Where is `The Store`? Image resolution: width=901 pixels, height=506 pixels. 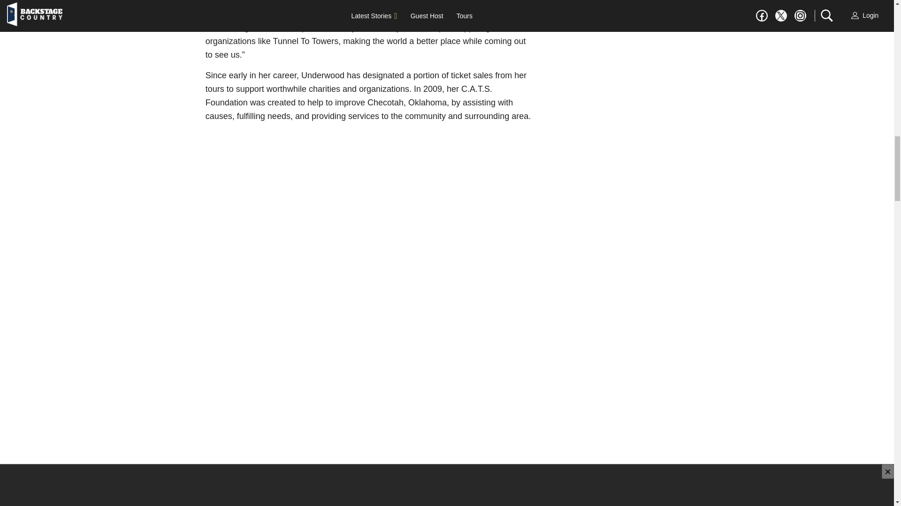 The Store is located at coordinates (384, 504).